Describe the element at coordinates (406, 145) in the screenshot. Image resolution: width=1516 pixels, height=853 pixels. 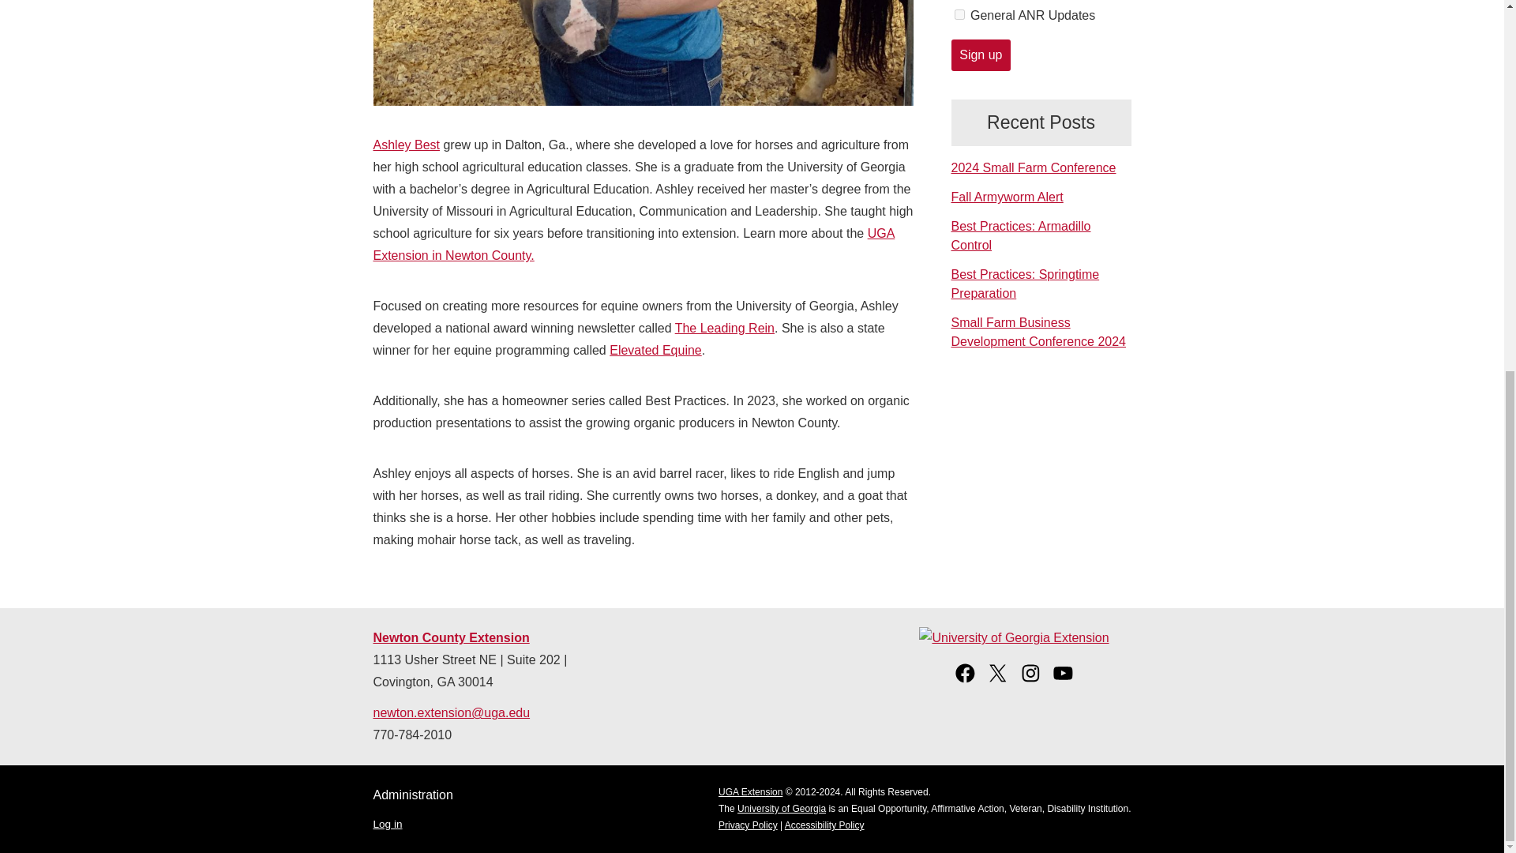
I see `Ashley Best` at that location.